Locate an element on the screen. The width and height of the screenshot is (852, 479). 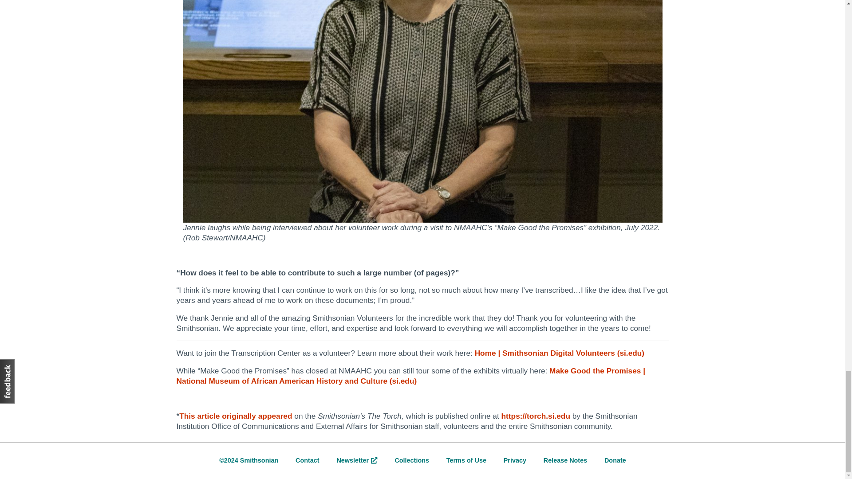
Newsletter is located at coordinates (357, 460).